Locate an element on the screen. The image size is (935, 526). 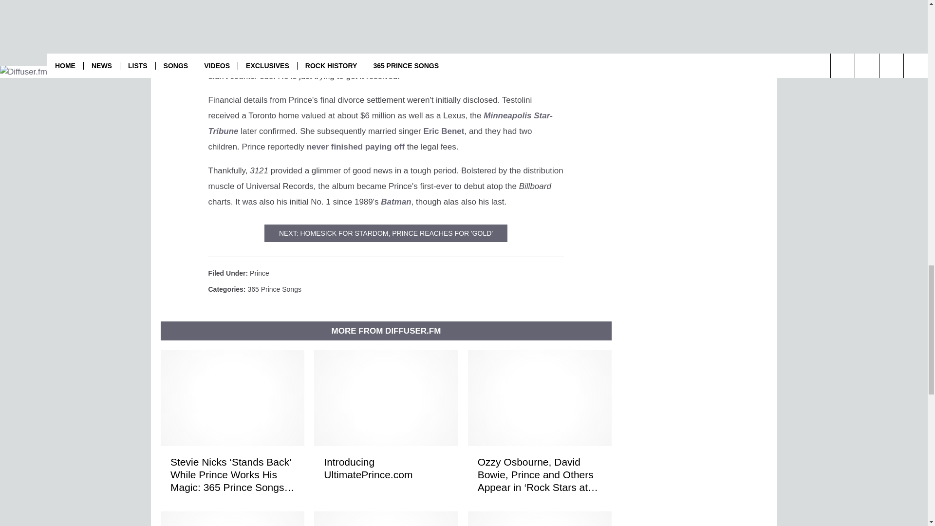
Prince is located at coordinates (259, 273).